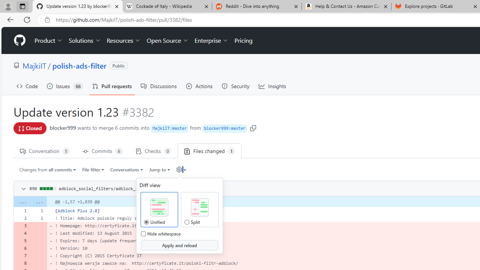  I want to click on Open Source, so click(167, 40).